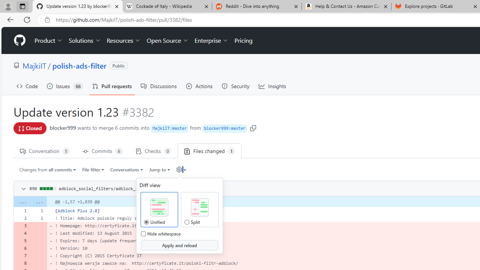  I want to click on Open Source, so click(167, 40).